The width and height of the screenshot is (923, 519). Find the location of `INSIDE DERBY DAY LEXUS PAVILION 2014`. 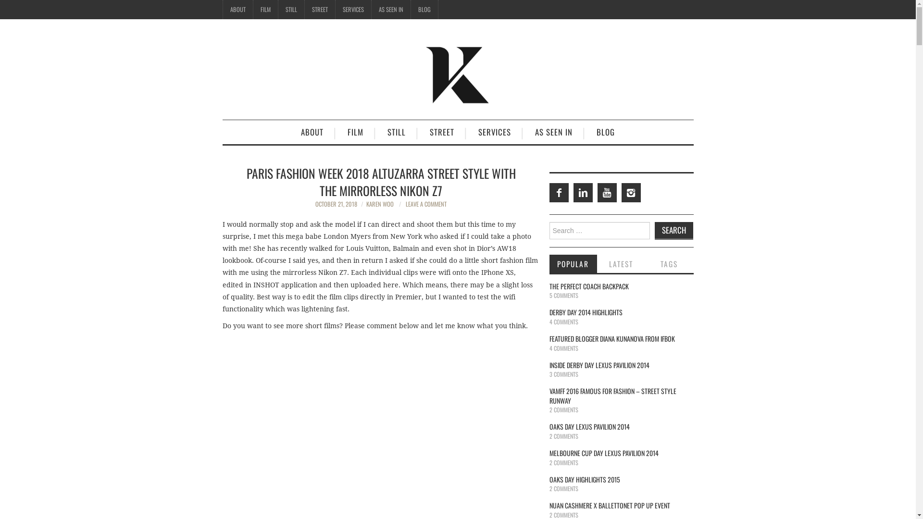

INSIDE DERBY DAY LEXUS PAVILION 2014 is located at coordinates (599, 365).